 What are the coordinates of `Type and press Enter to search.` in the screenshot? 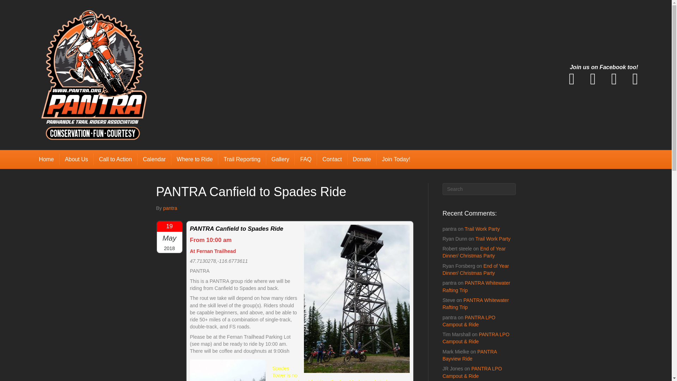 It's located at (479, 189).